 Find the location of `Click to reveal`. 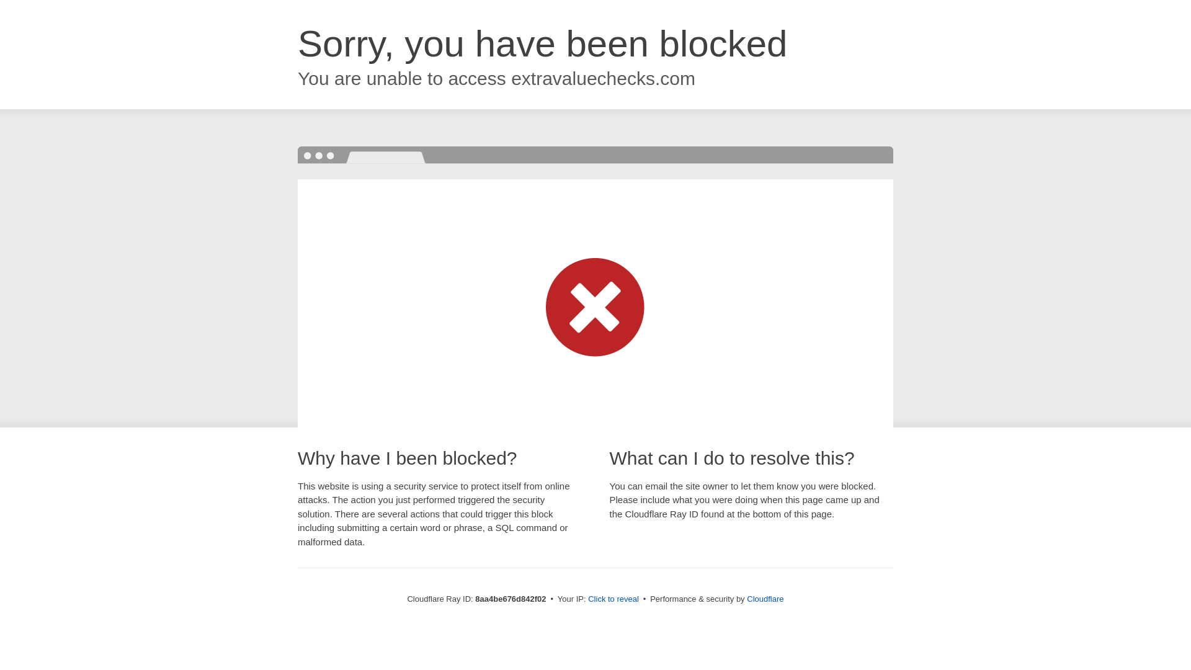

Click to reveal is located at coordinates (613, 599).